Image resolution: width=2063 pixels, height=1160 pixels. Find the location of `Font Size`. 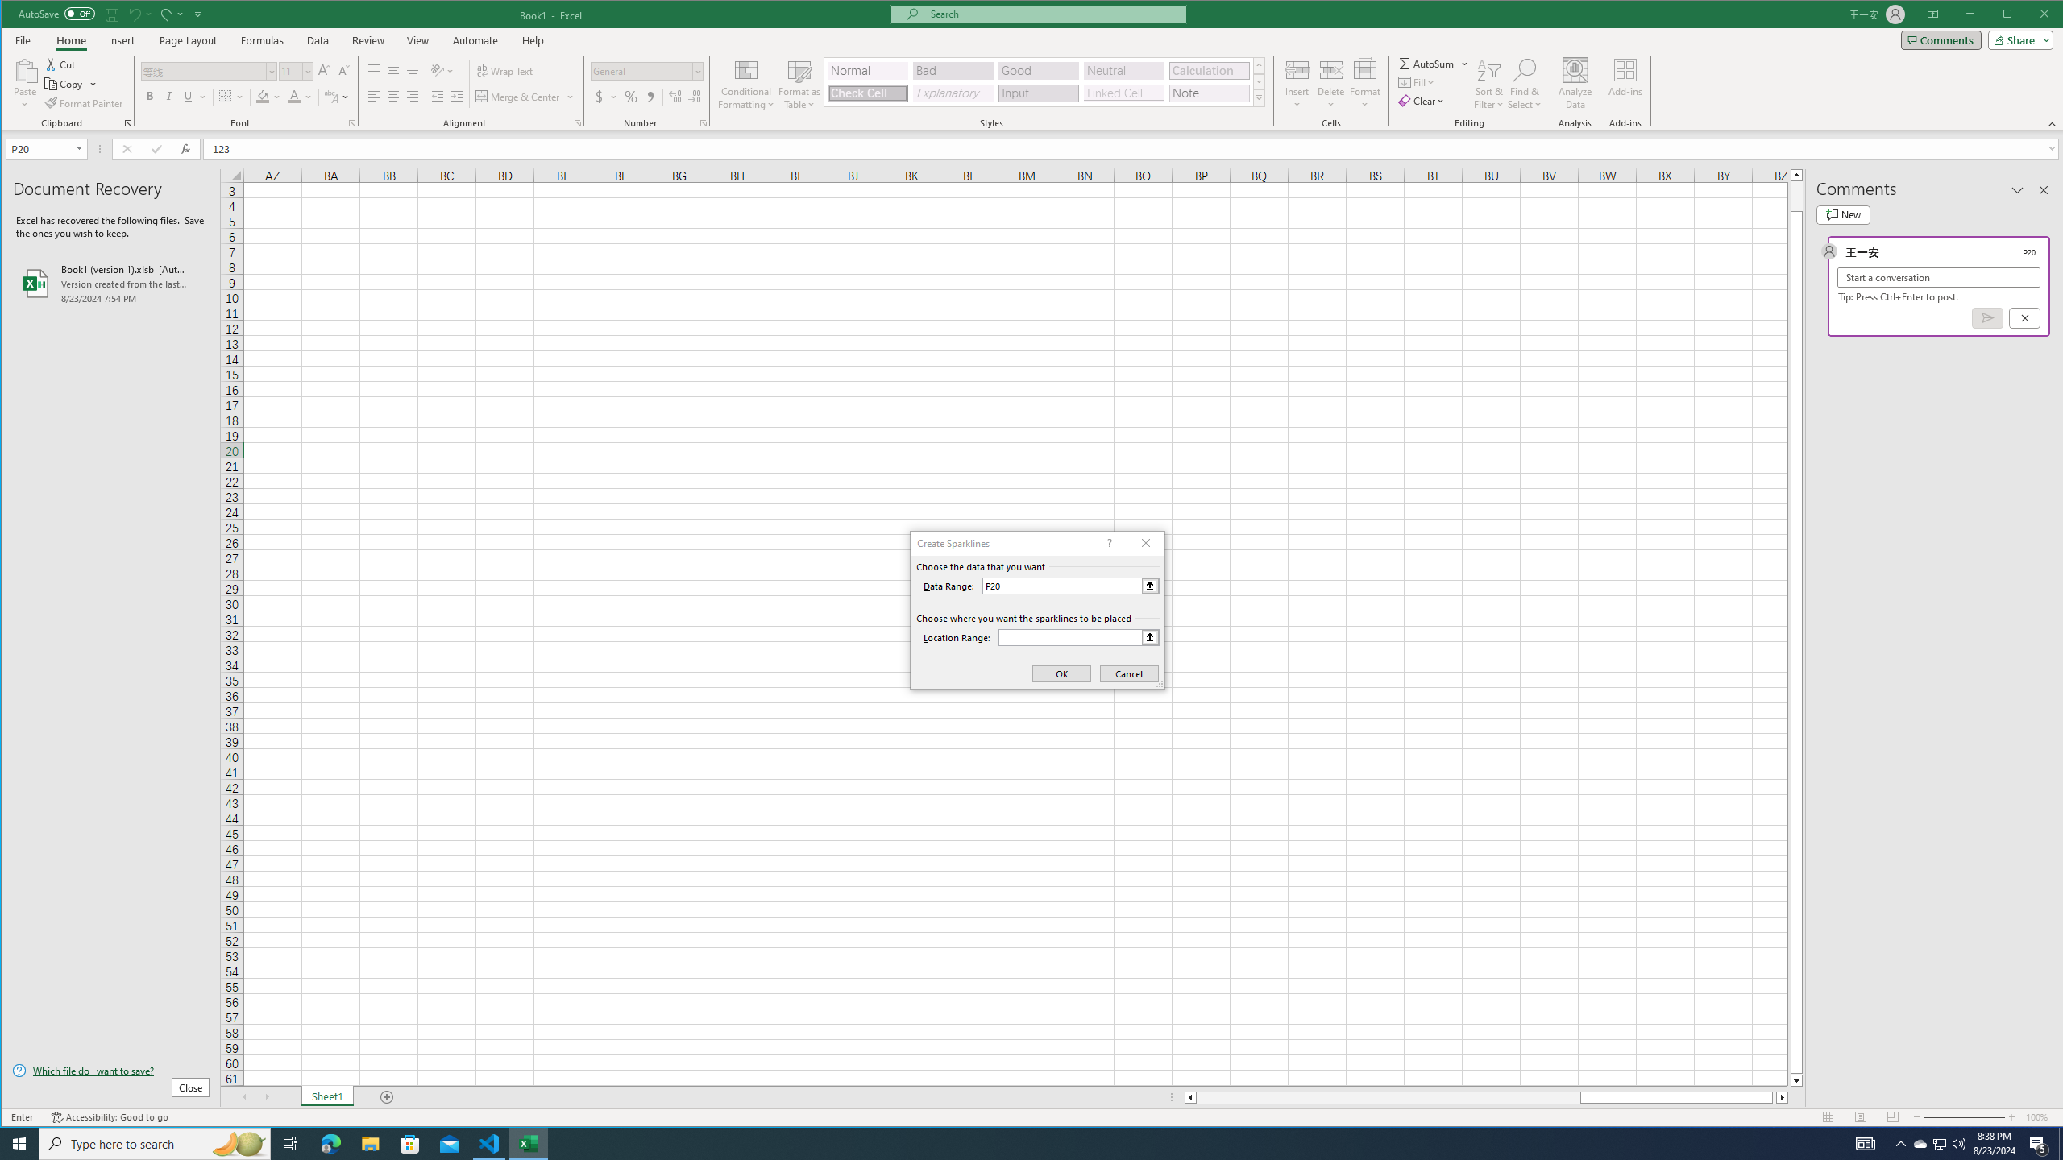

Font Size is located at coordinates (290, 71).